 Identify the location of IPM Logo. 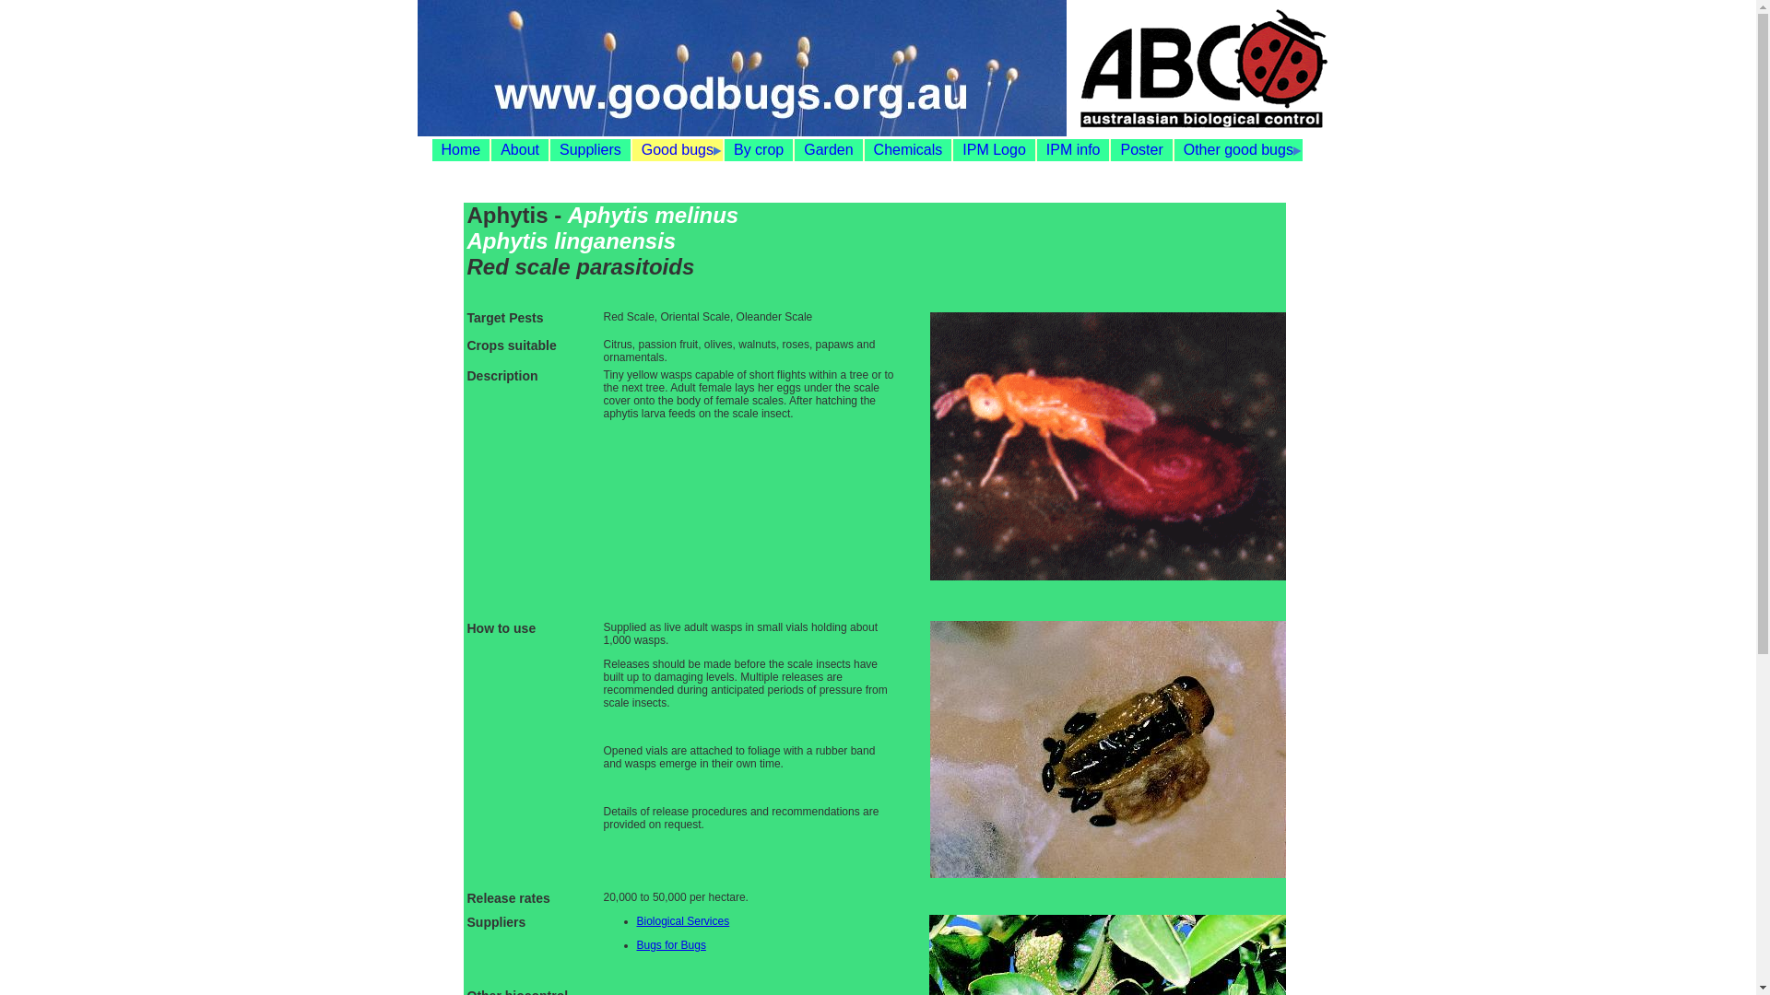
(994, 150).